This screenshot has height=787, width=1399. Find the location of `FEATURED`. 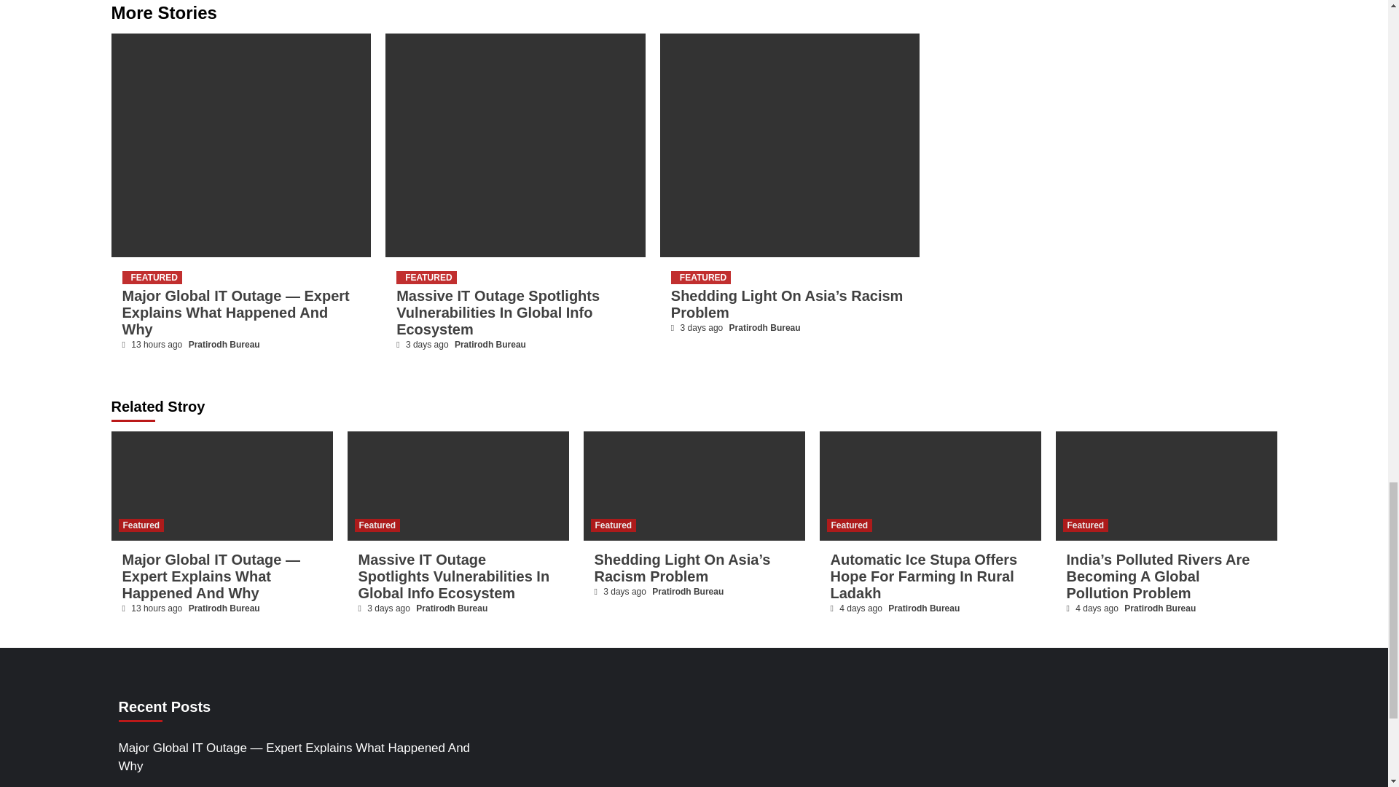

FEATURED is located at coordinates (426, 277).